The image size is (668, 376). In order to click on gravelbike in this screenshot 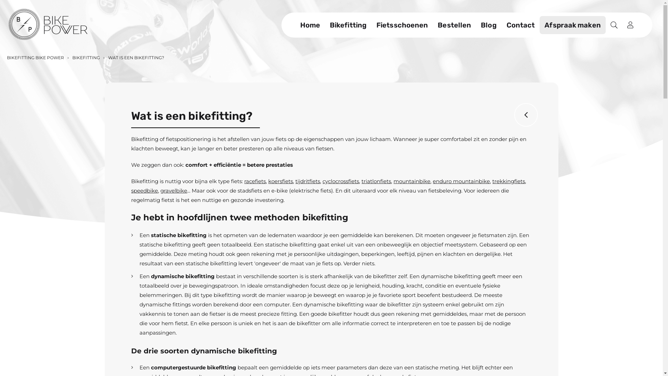, I will do `click(174, 191)`.